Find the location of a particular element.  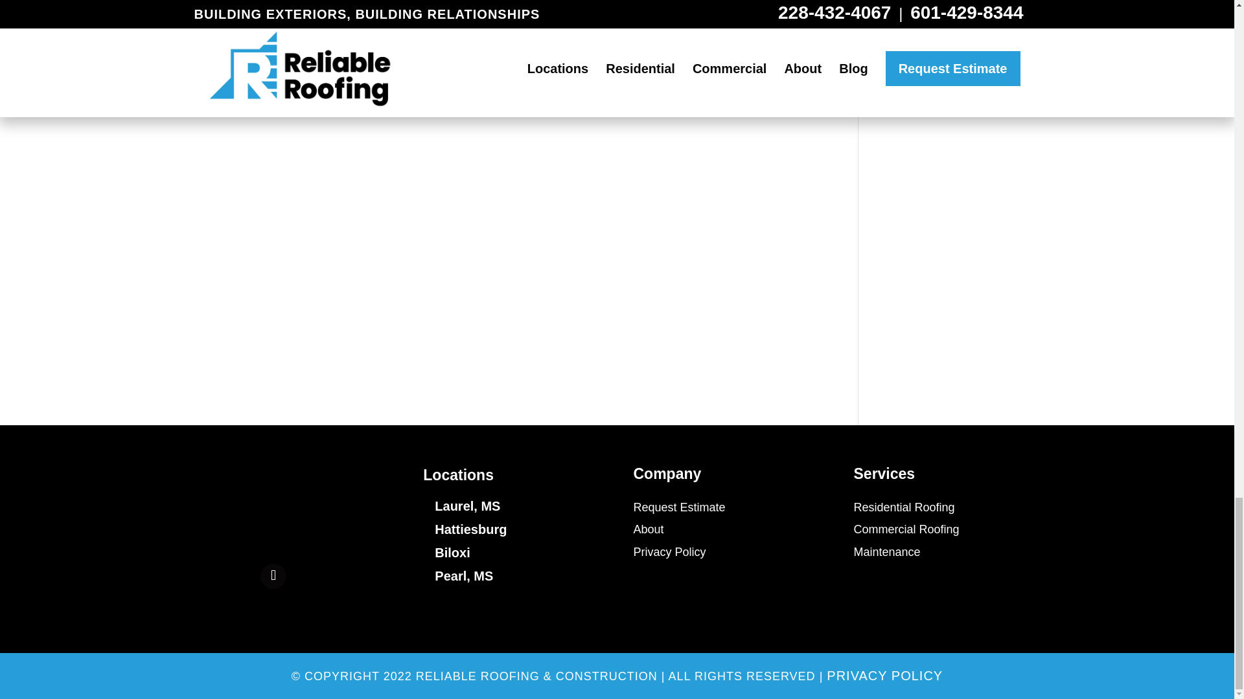

About is located at coordinates (649, 529).